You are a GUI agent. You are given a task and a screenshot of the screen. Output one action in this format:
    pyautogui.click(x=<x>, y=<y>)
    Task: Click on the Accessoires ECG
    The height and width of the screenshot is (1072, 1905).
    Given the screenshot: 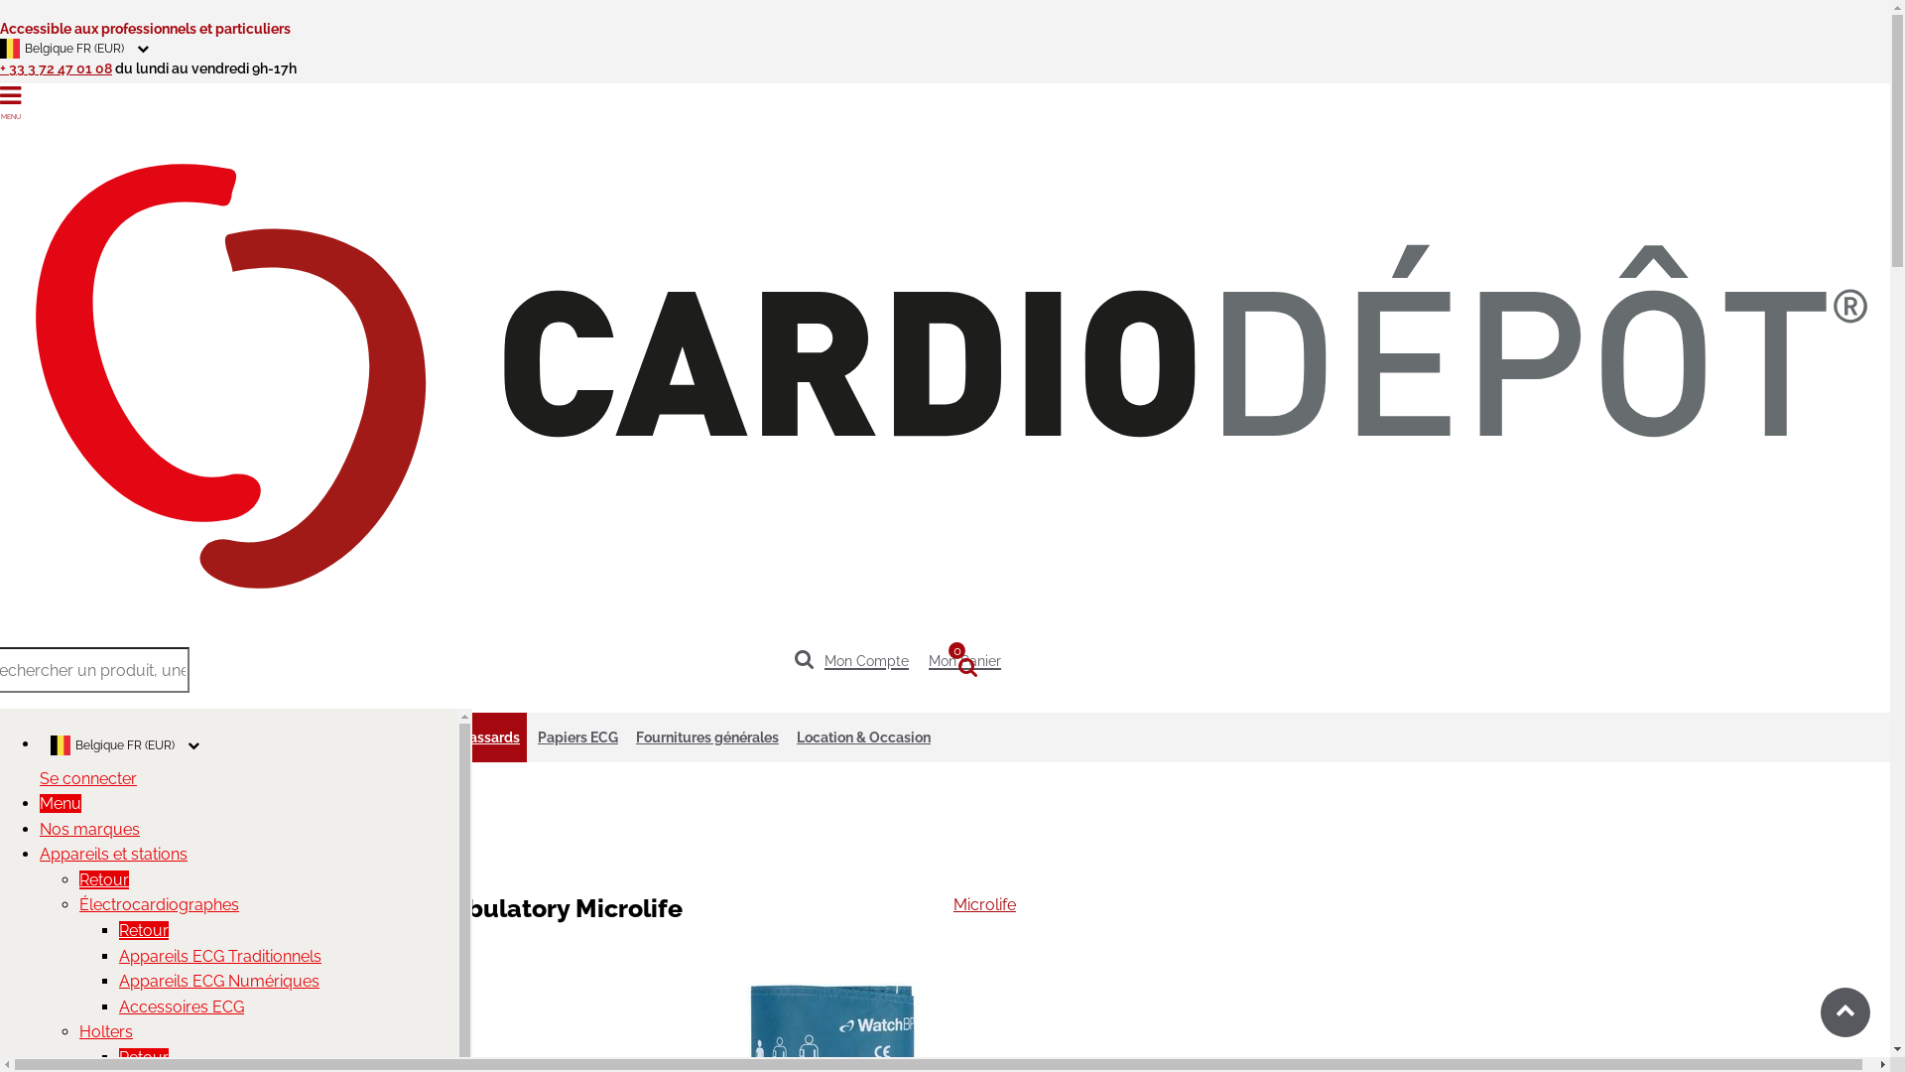 What is the action you would take?
    pyautogui.click(x=181, y=1006)
    